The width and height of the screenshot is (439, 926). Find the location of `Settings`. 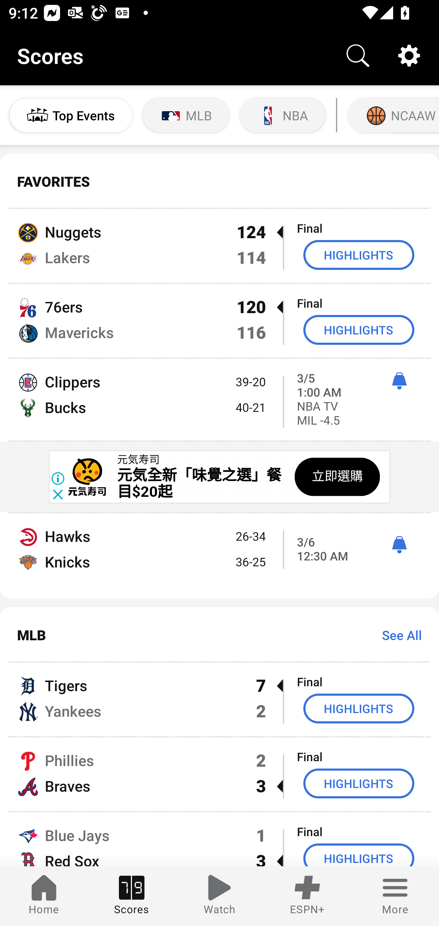

Settings is located at coordinates (409, 55).